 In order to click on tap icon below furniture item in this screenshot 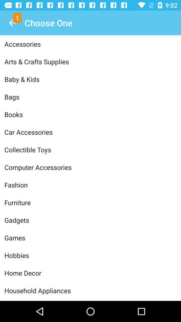, I will do `click(90, 220)`.